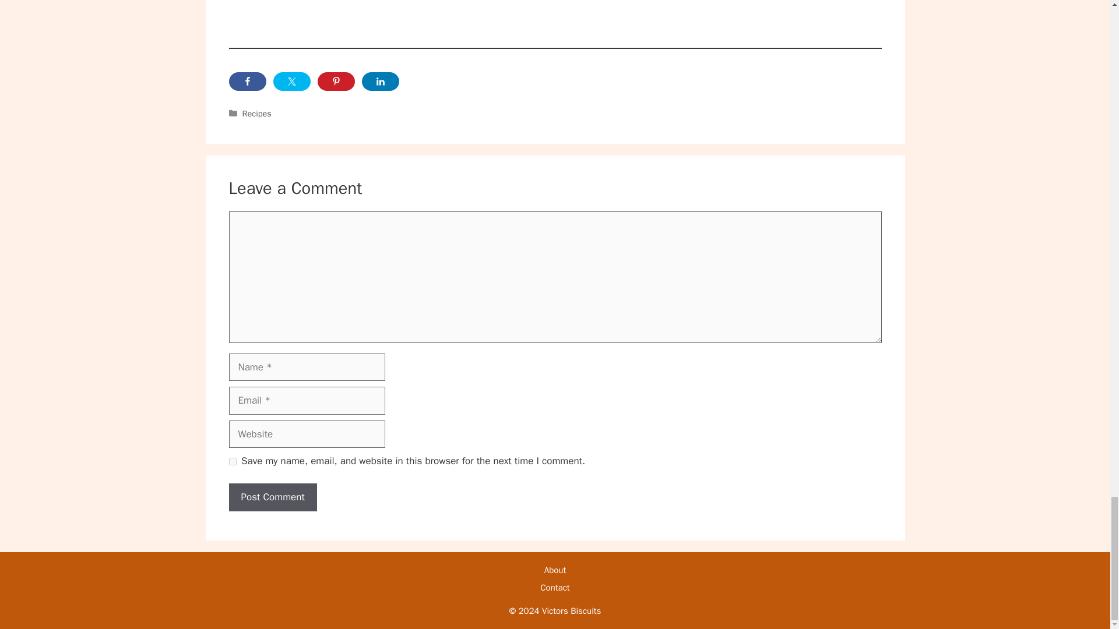 The height and width of the screenshot is (629, 1119). I want to click on Post Comment, so click(272, 497).